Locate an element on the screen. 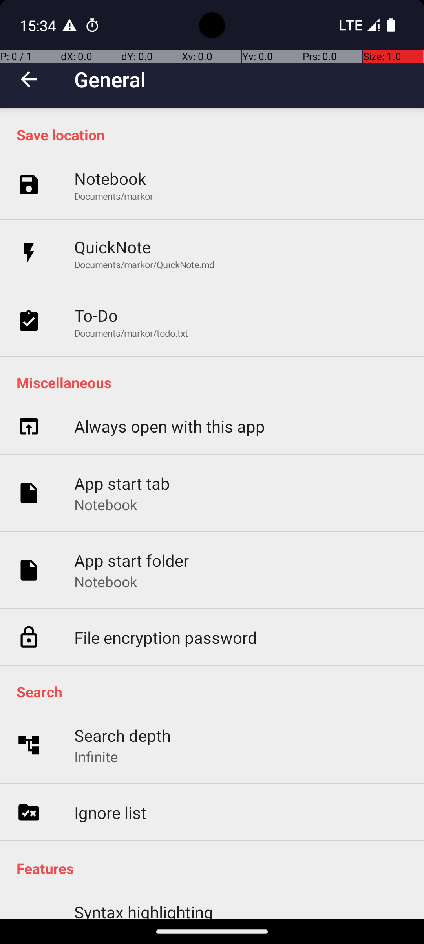  App start tab is located at coordinates (122, 483).